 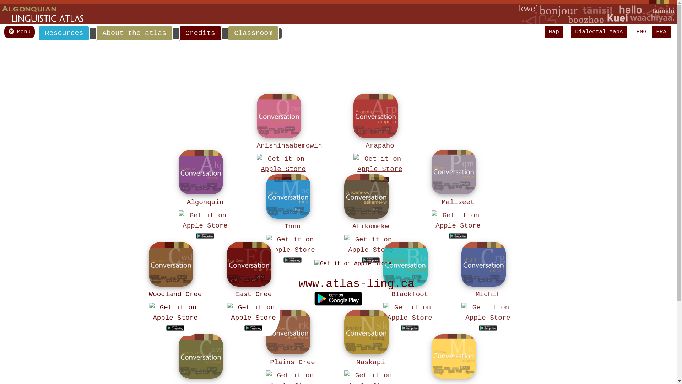 I want to click on Map, so click(x=554, y=32).